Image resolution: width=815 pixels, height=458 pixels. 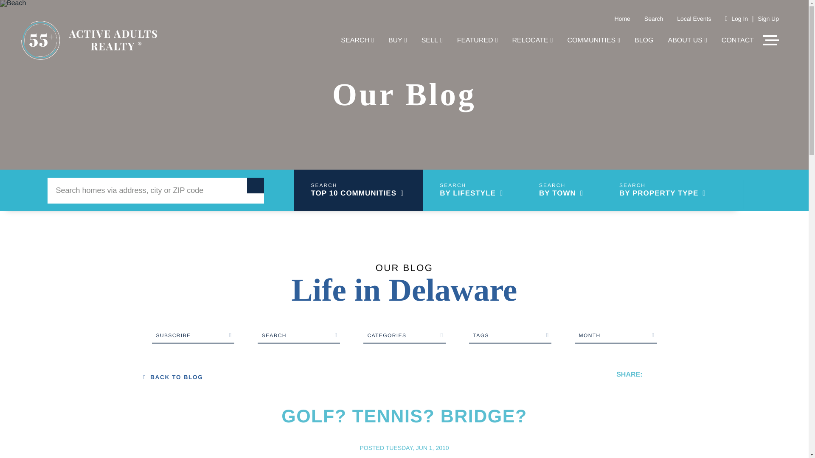 I want to click on Home, so click(x=622, y=18).